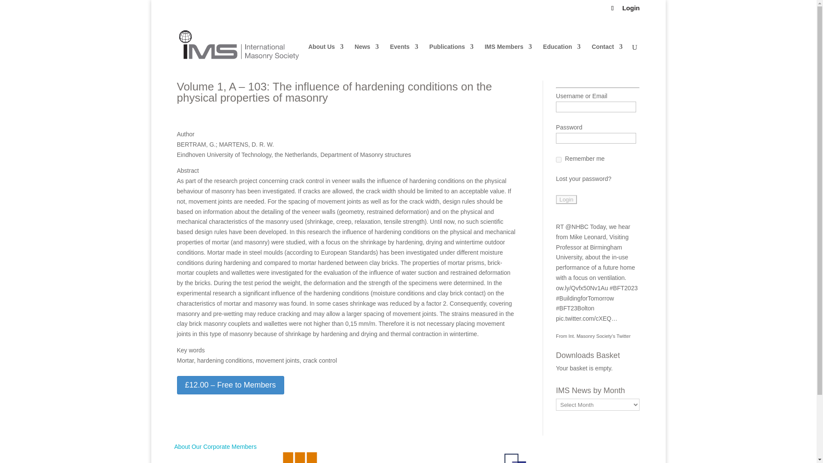 The width and height of the screenshot is (823, 463). Describe the element at coordinates (631, 10) in the screenshot. I see `Login` at that location.